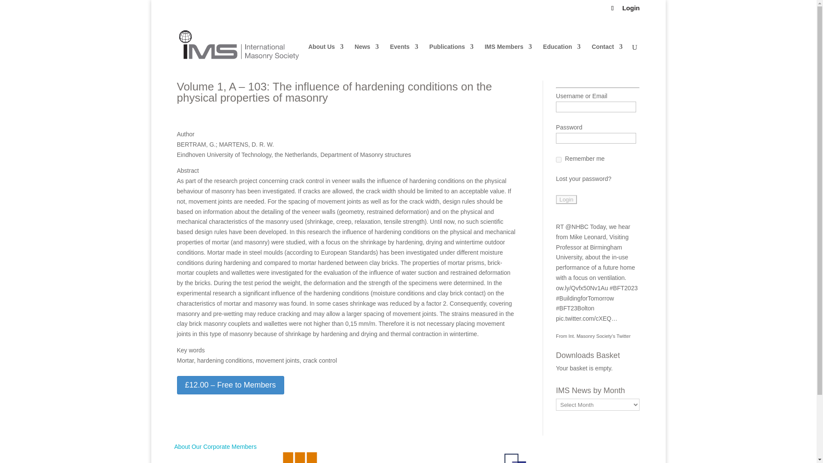 The width and height of the screenshot is (823, 463). Describe the element at coordinates (631, 10) in the screenshot. I see `Login` at that location.